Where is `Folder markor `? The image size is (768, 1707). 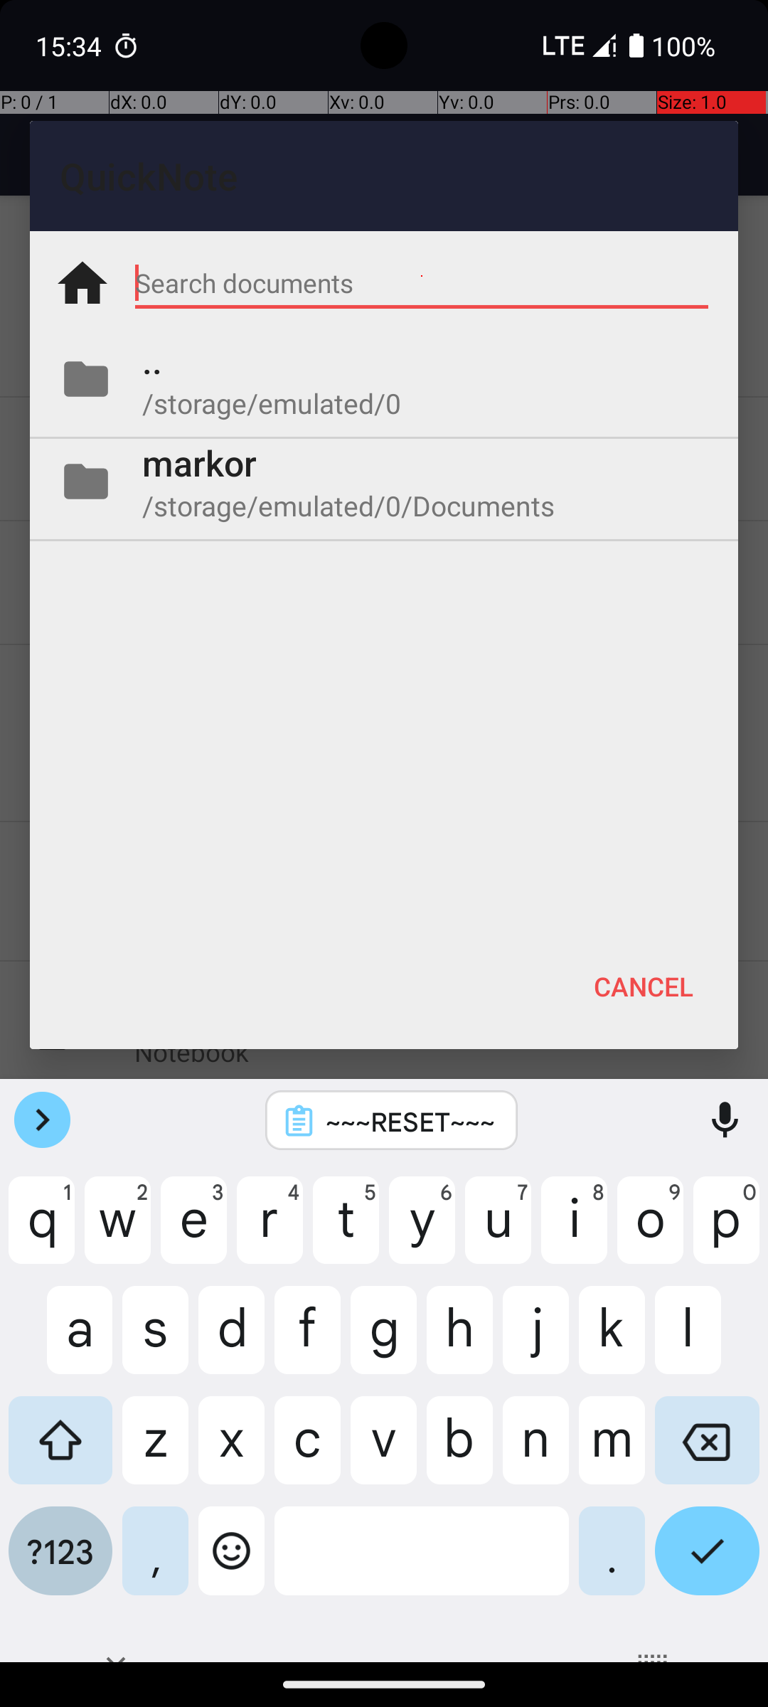
Folder markor  is located at coordinates (384, 482).